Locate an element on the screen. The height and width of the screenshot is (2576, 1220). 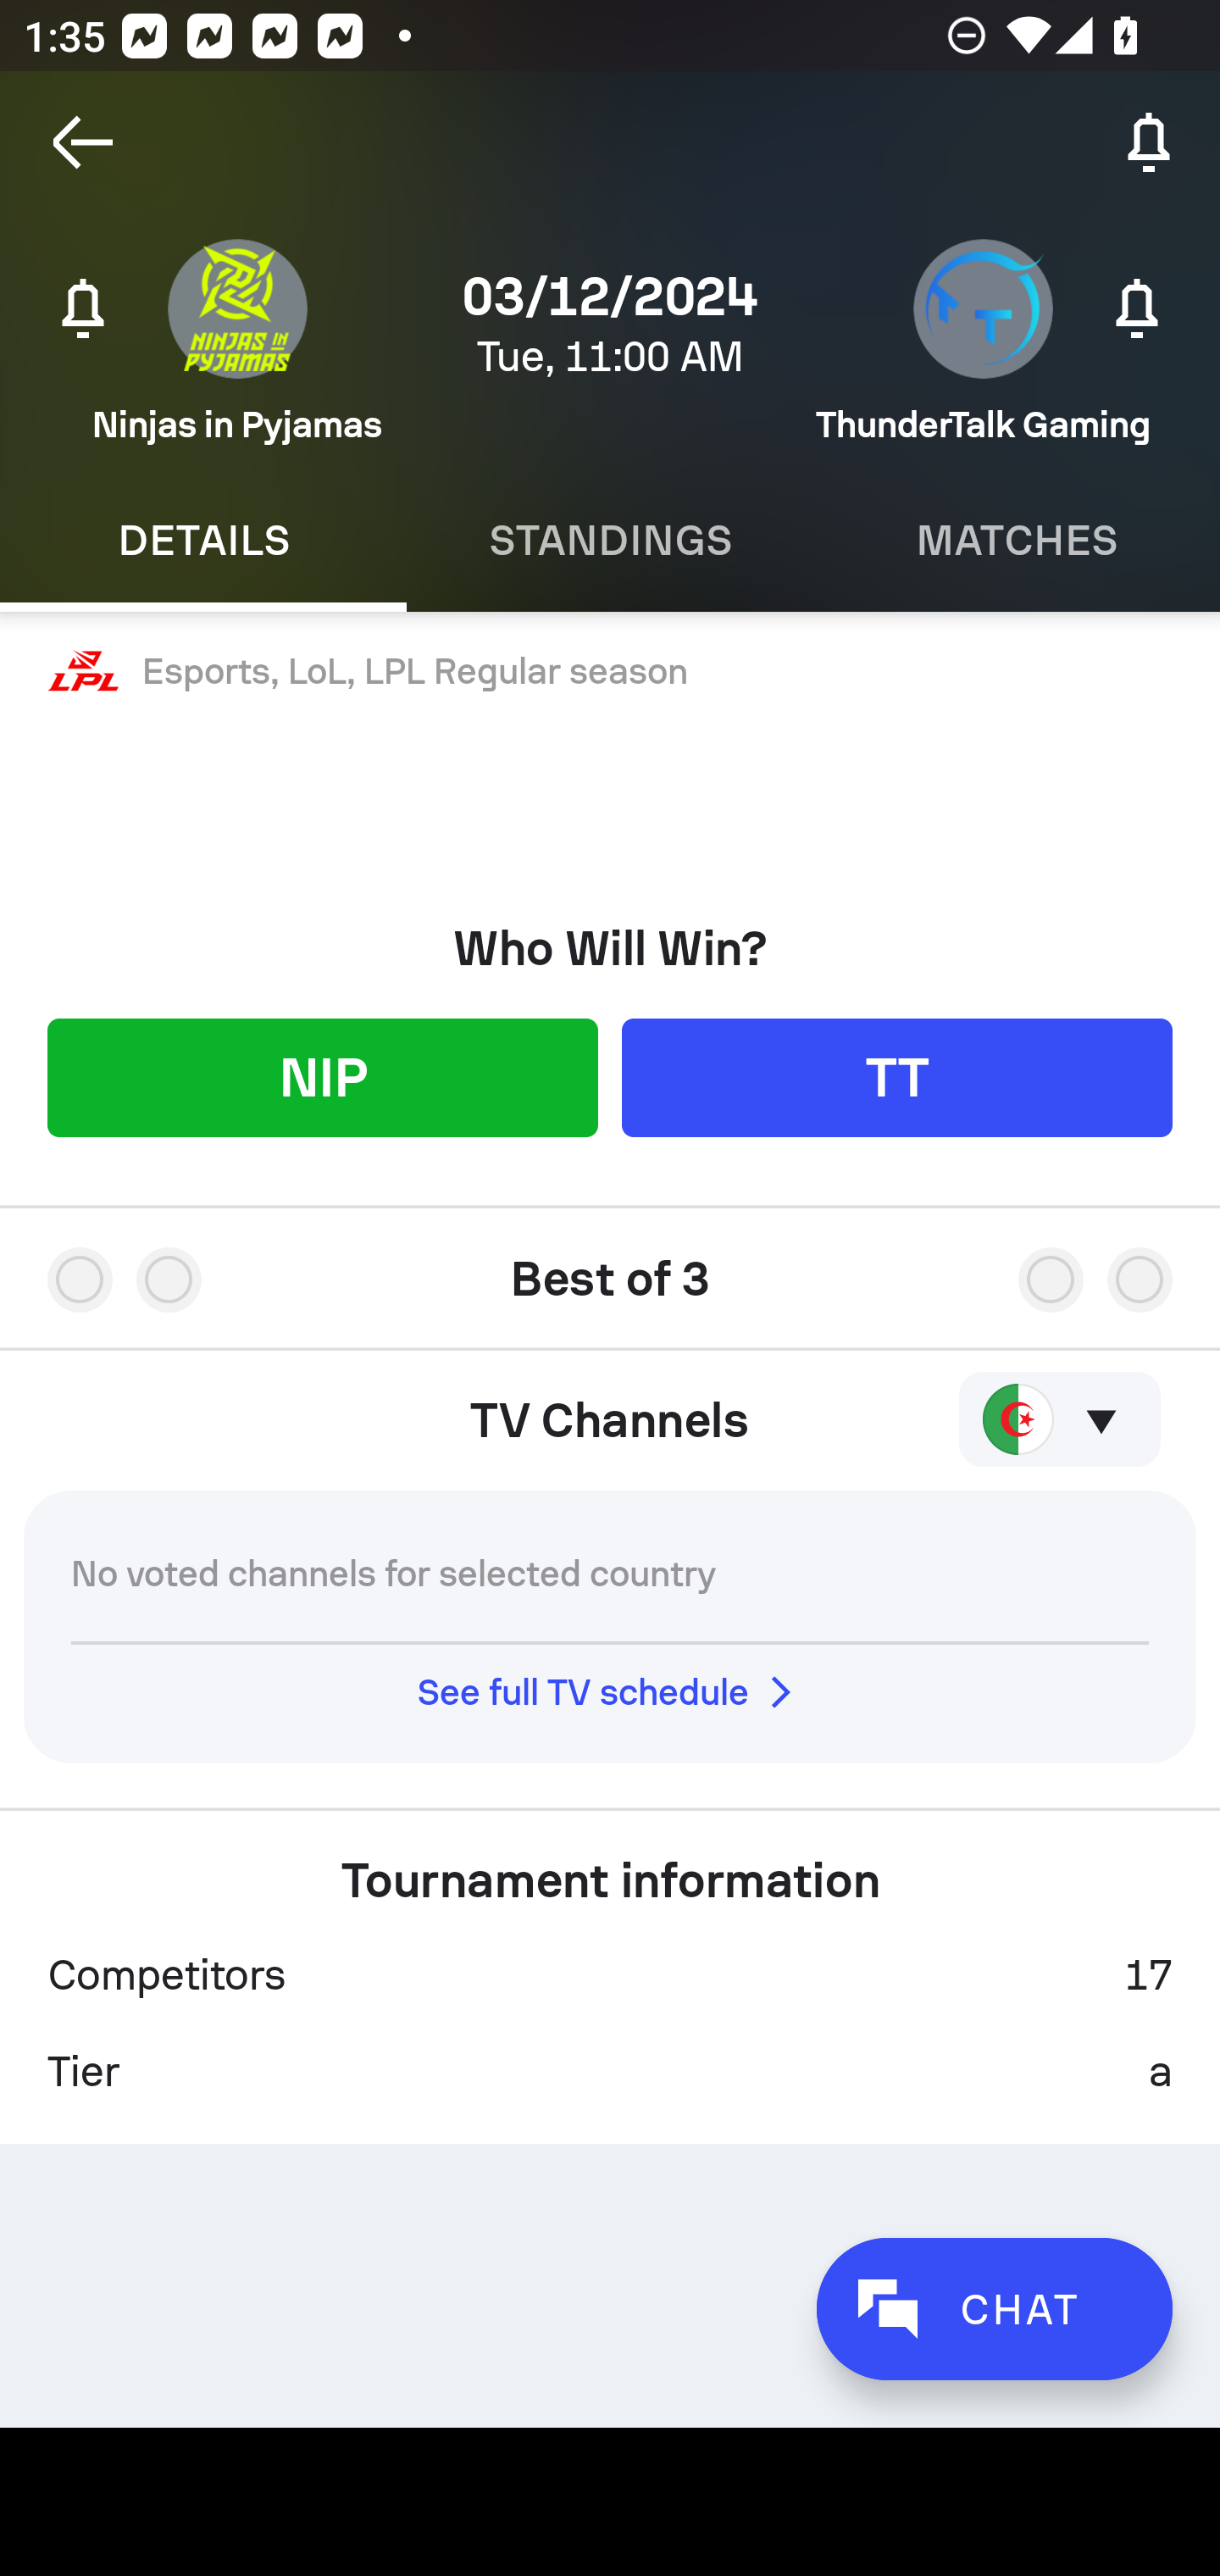
TT is located at coordinates (896, 1076).